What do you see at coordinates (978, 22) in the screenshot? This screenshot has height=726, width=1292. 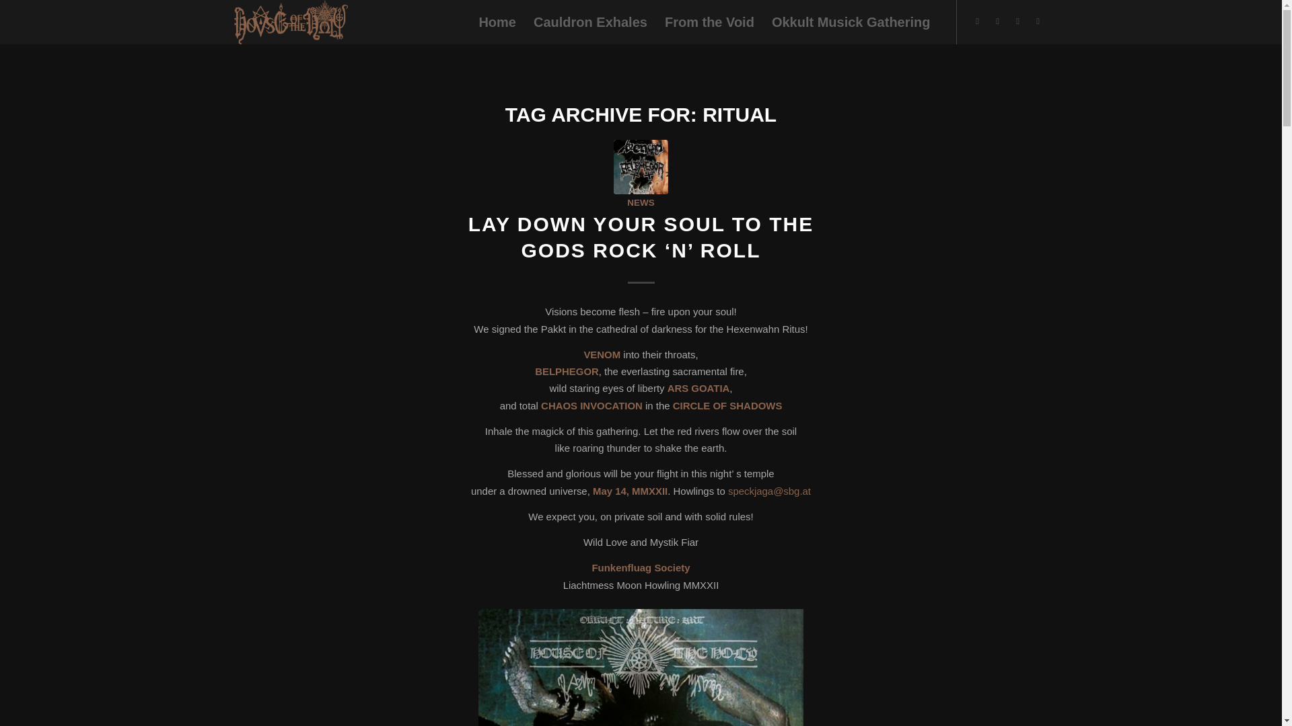 I see `Facebook` at bounding box center [978, 22].